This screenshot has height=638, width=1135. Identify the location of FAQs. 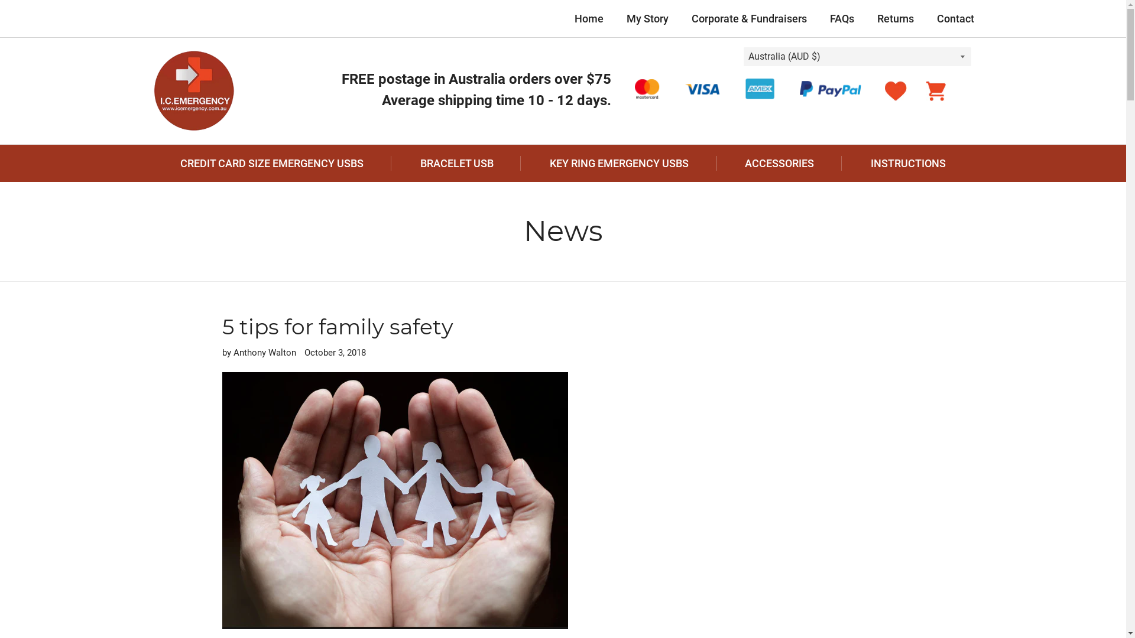
(842, 19).